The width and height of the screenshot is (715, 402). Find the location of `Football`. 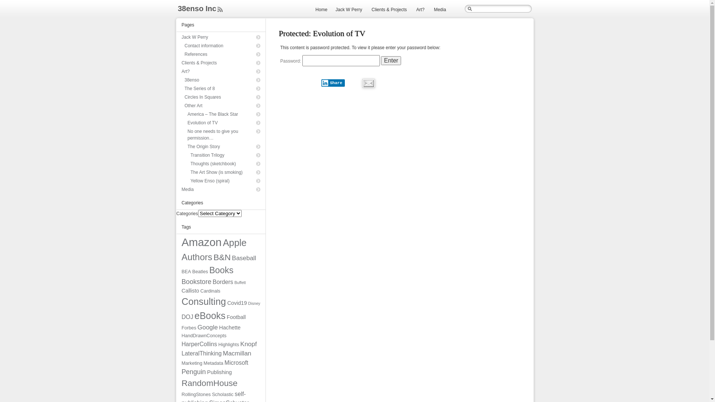

Football is located at coordinates (236, 317).